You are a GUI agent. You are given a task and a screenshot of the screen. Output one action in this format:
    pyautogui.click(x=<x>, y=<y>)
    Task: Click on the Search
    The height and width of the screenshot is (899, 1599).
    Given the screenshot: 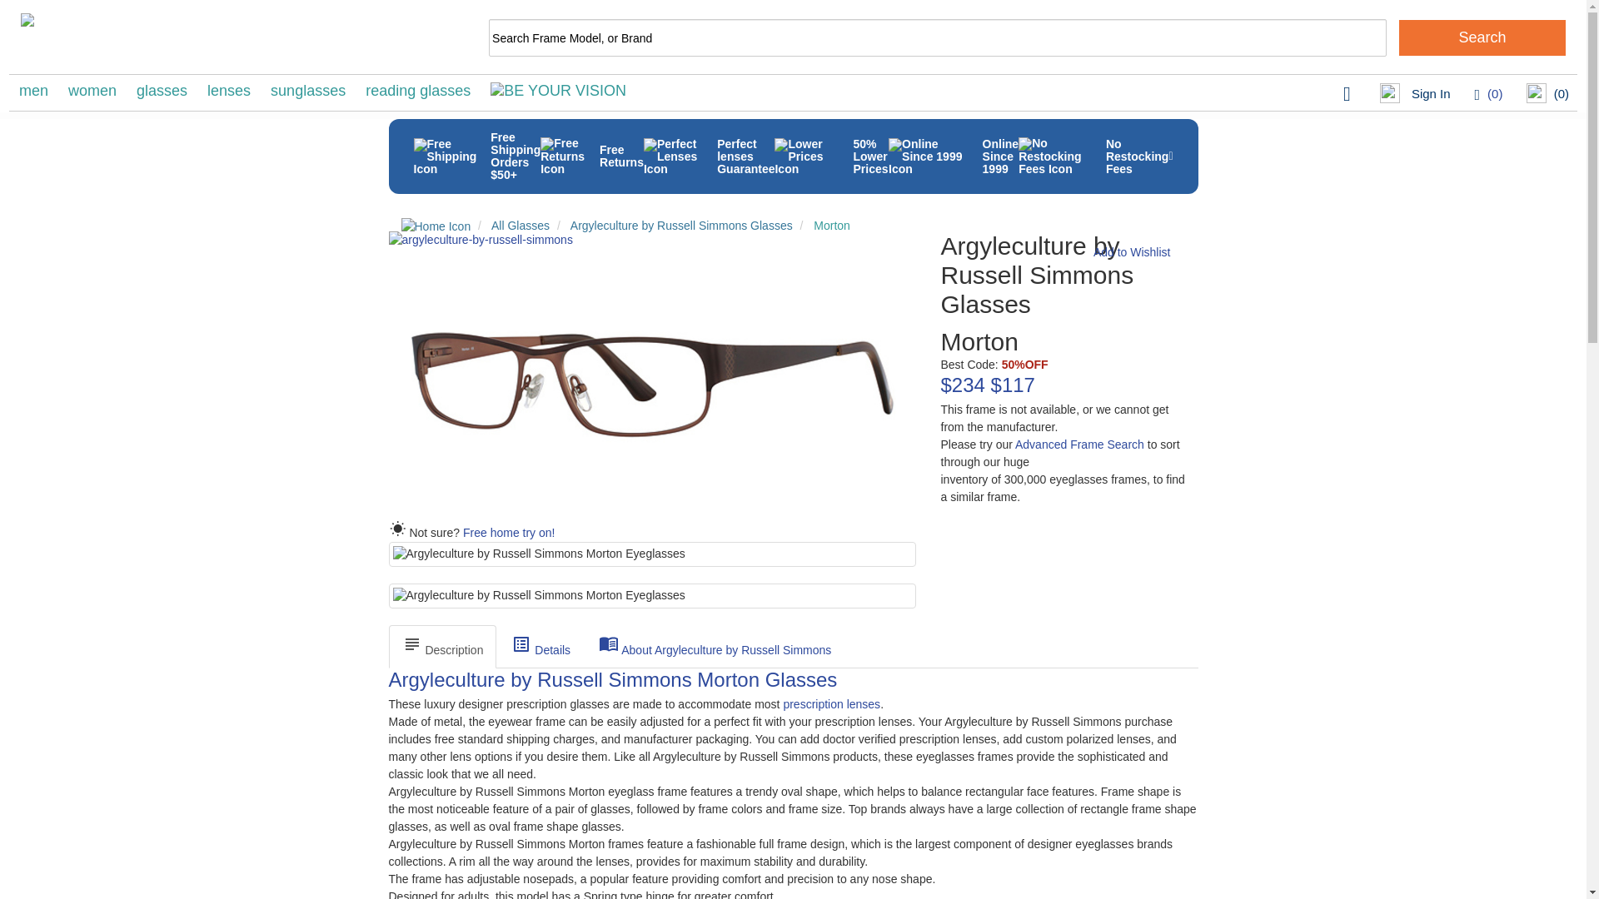 What is the action you would take?
    pyautogui.click(x=1482, y=37)
    